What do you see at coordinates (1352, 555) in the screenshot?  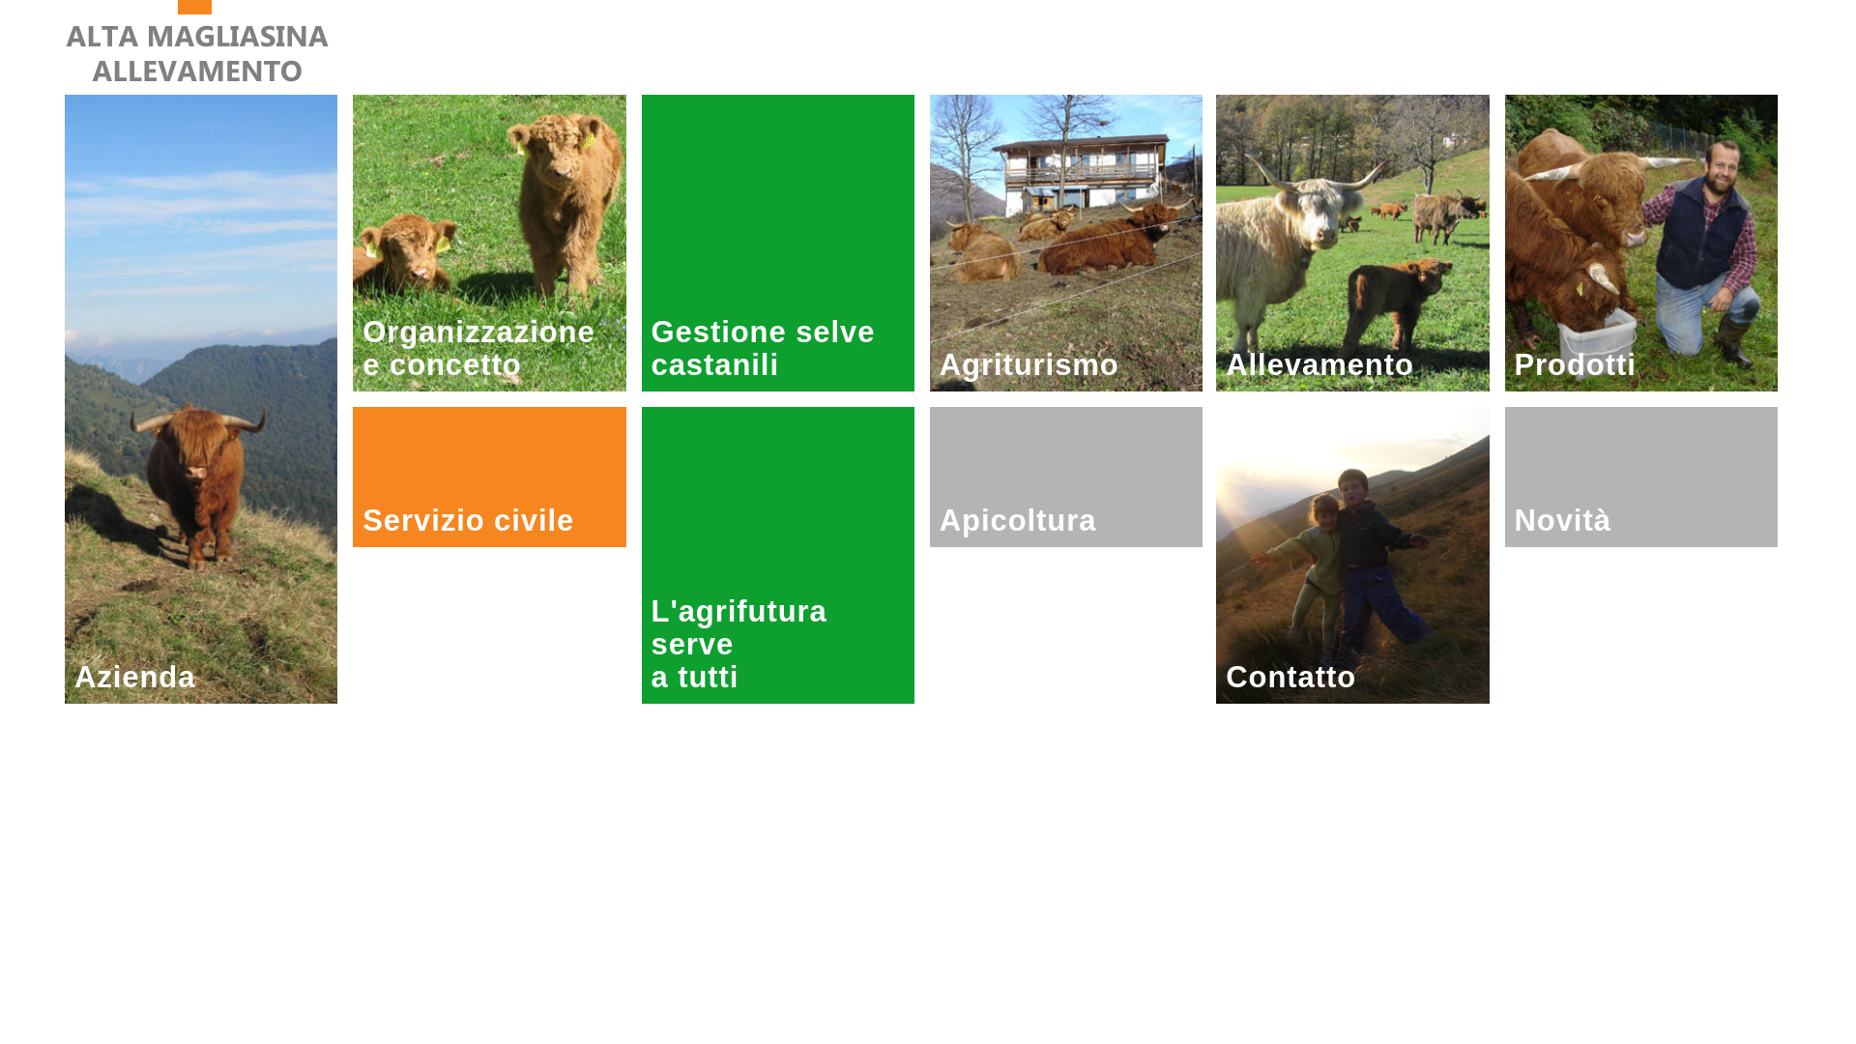 I see `Contatto` at bounding box center [1352, 555].